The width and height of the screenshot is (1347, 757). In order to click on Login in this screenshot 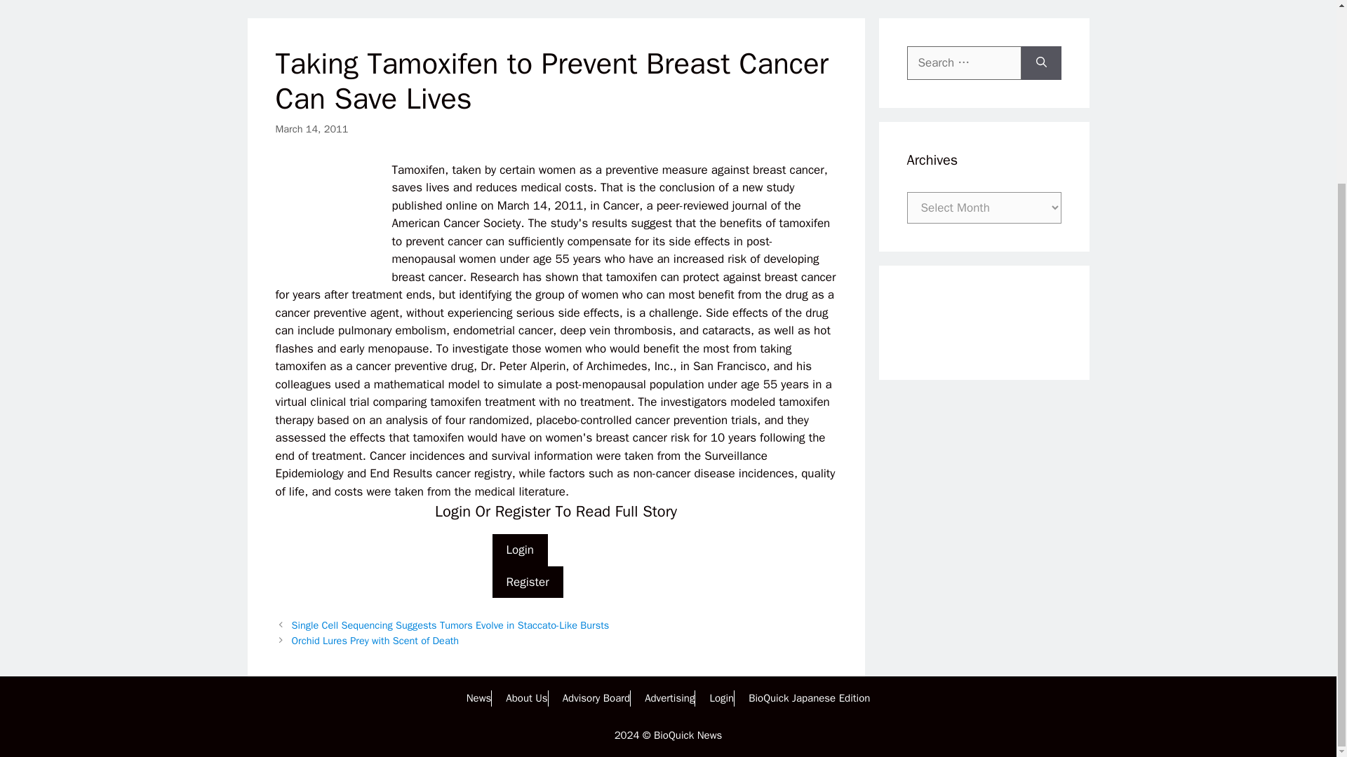, I will do `click(521, 550)`.